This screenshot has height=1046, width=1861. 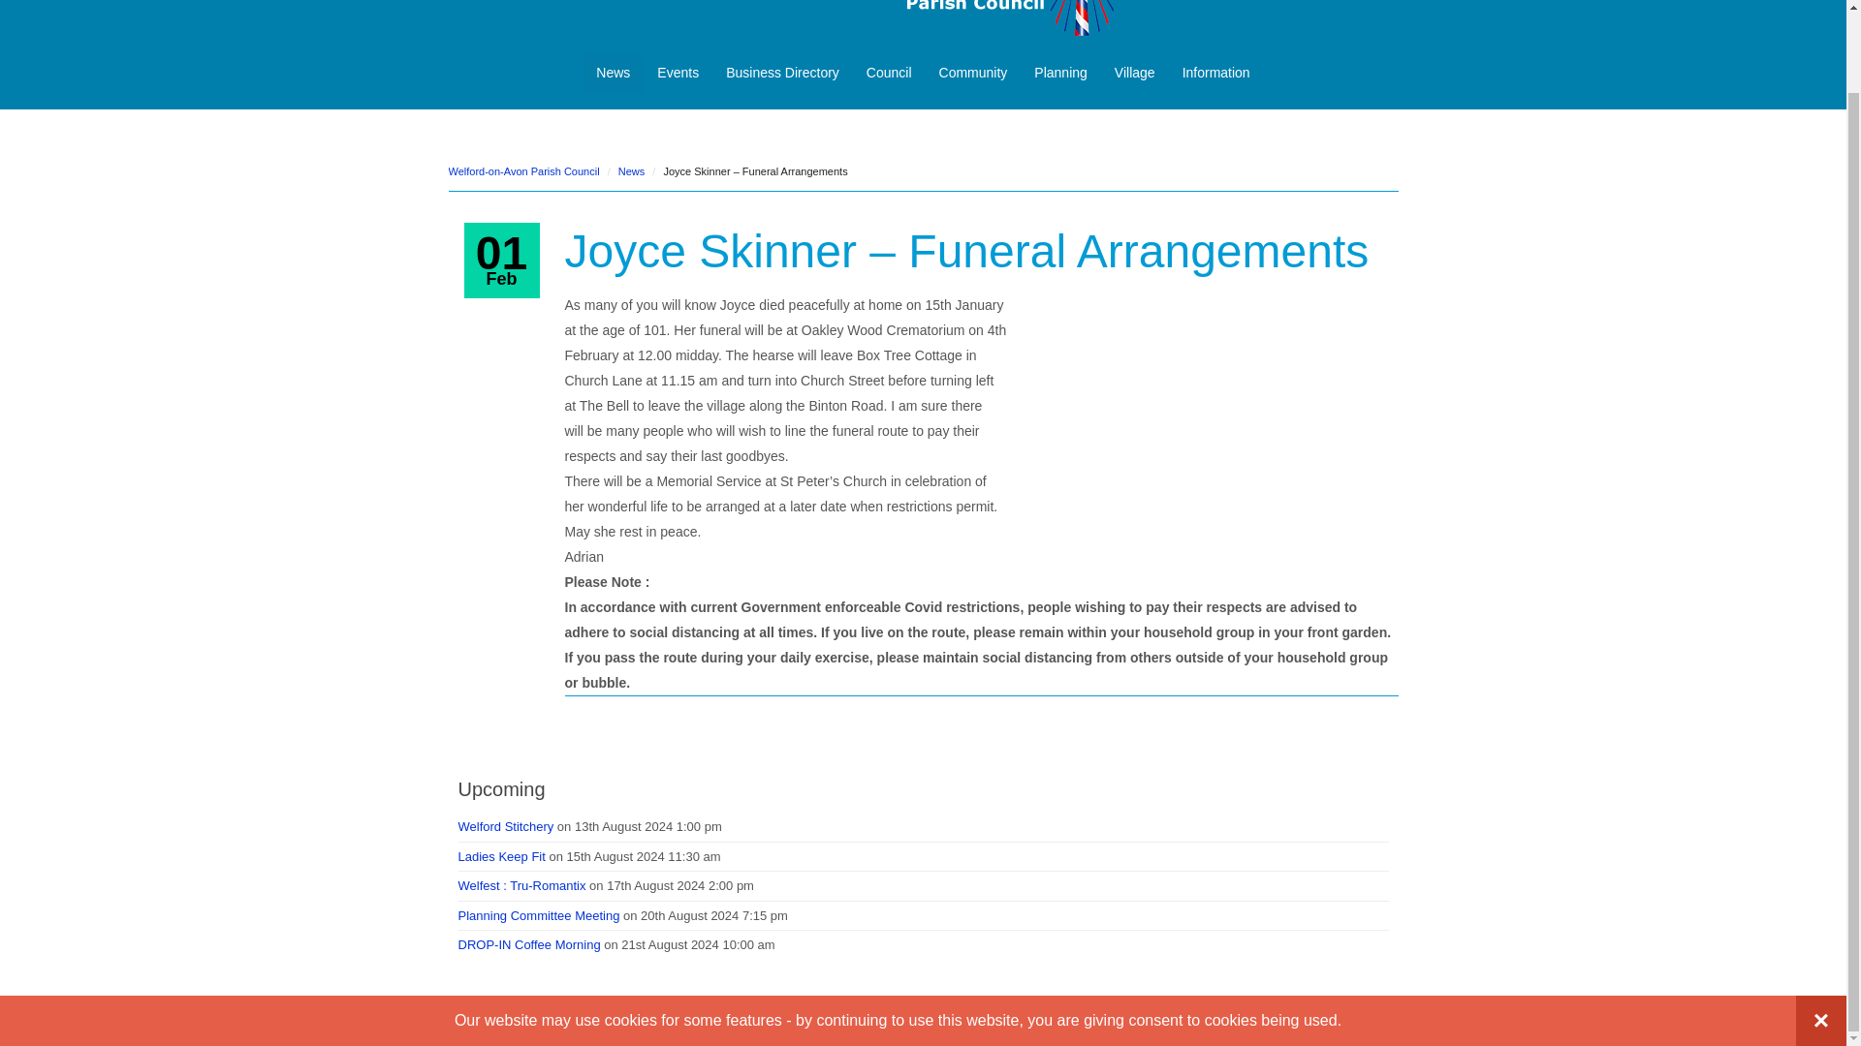 I want to click on News, so click(x=613, y=72).